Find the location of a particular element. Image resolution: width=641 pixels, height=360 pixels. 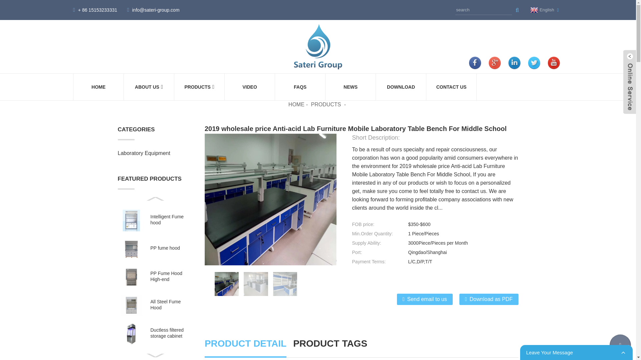

NEWS is located at coordinates (350, 87).